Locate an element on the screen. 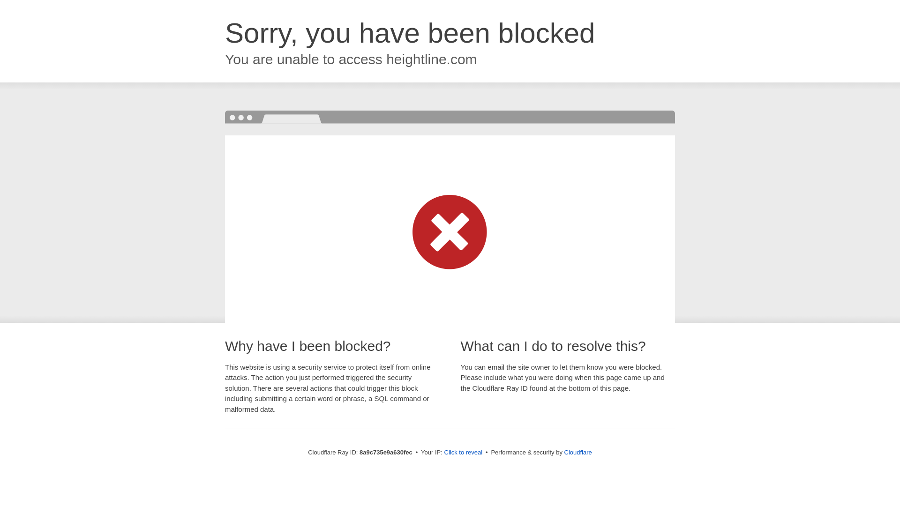  Cloudflare is located at coordinates (578, 452).